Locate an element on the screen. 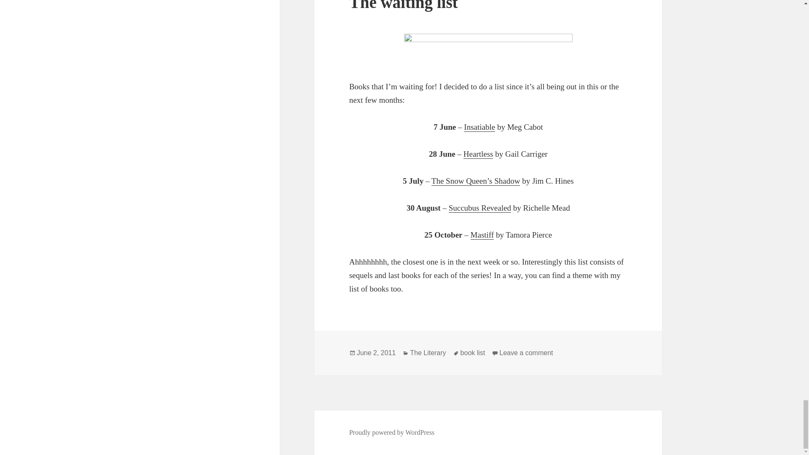 This screenshot has width=809, height=455. theliterary is located at coordinates (488, 49).